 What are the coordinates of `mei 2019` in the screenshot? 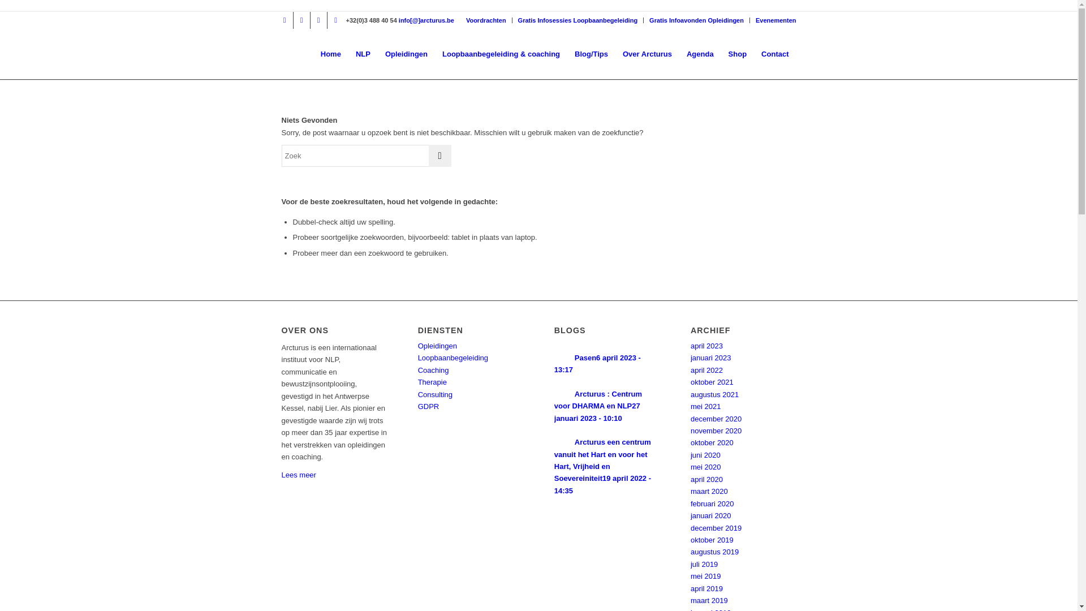 It's located at (706, 576).